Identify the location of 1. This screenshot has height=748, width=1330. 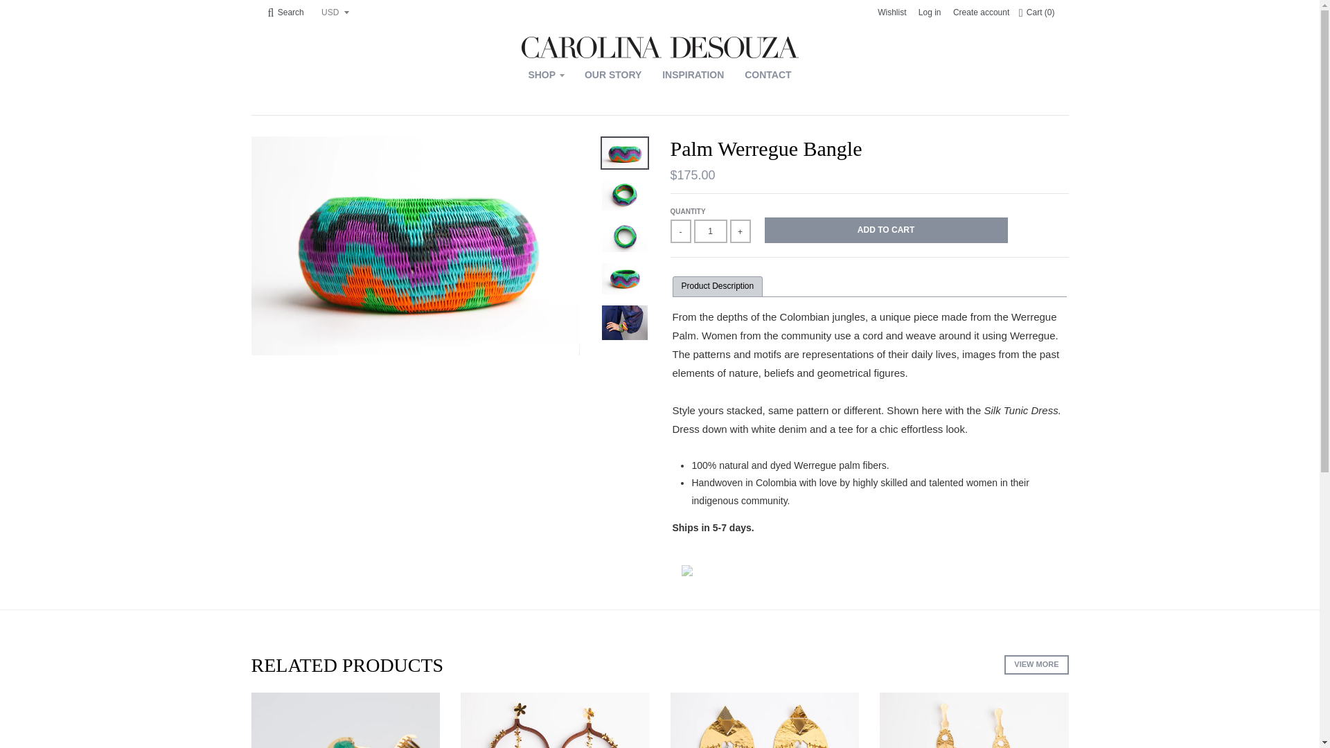
(711, 231).